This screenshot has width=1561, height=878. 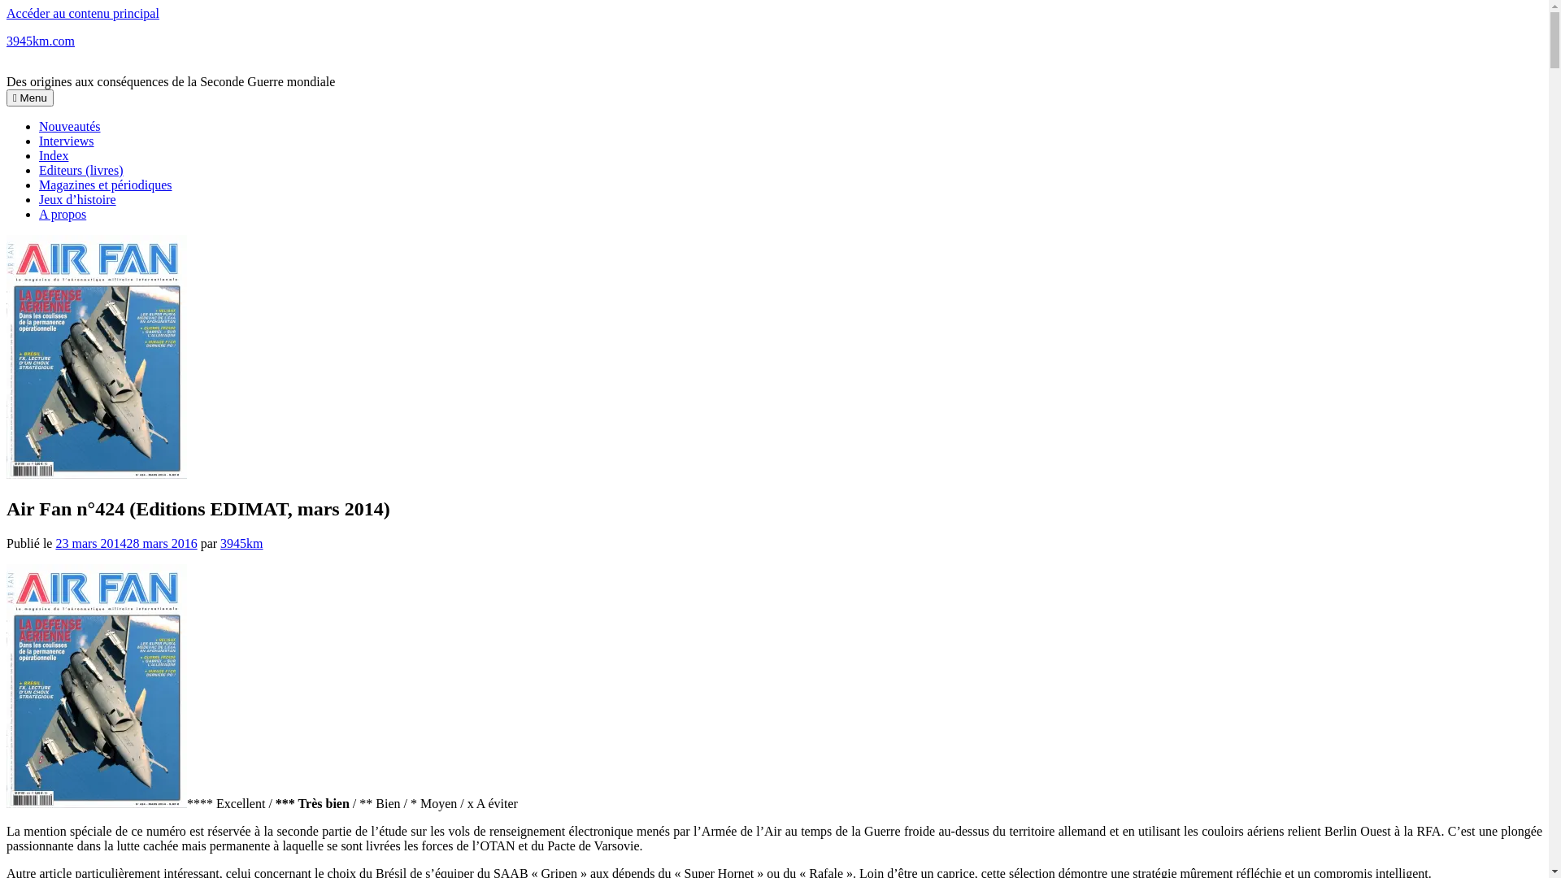 What do you see at coordinates (63, 215) in the screenshot?
I see `A propos` at bounding box center [63, 215].